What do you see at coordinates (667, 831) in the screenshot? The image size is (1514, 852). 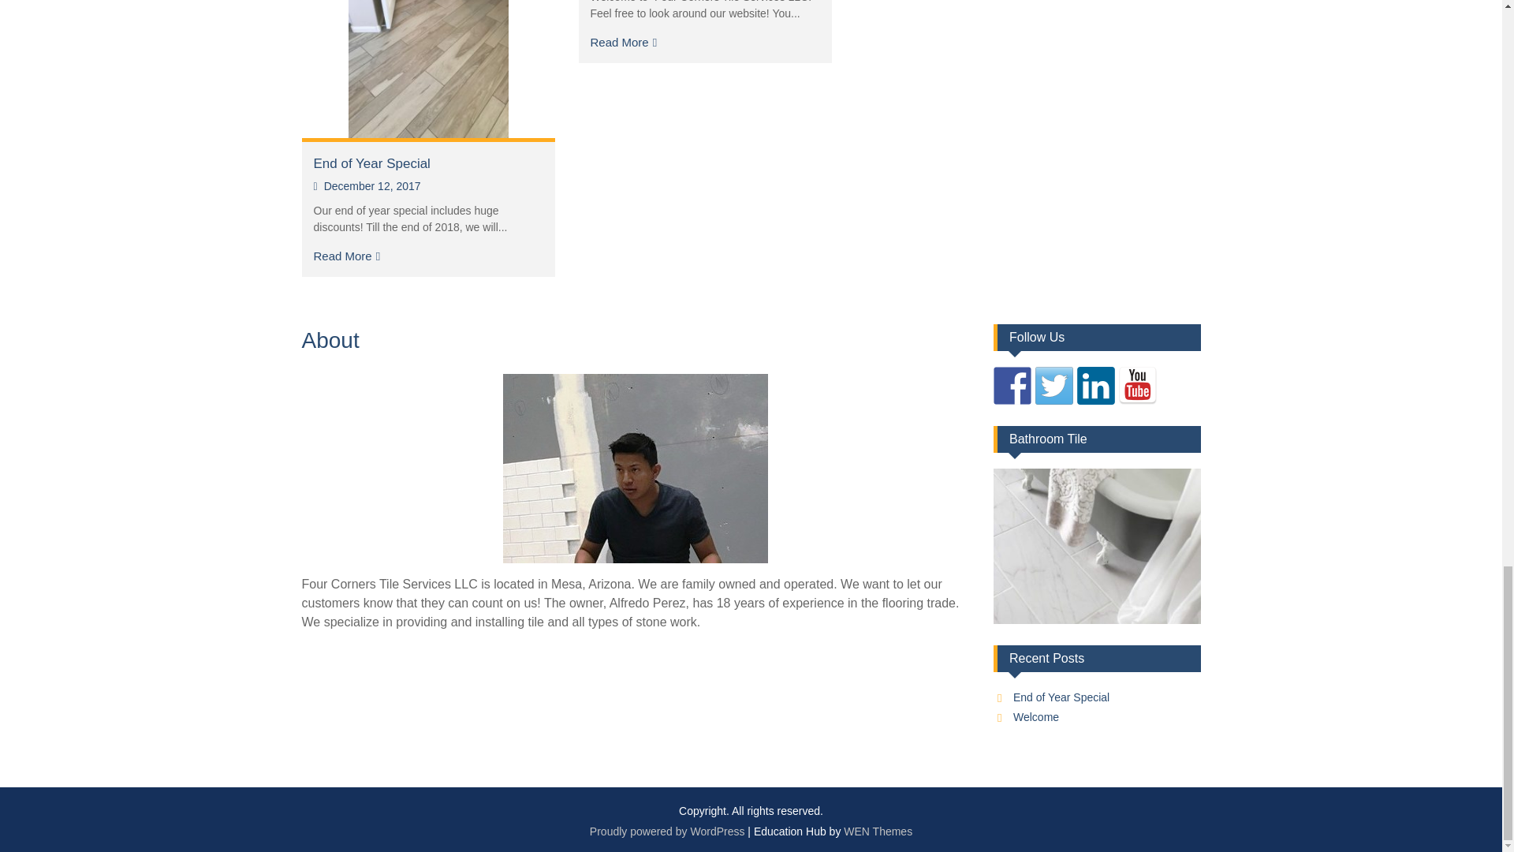 I see `Proudly powered by WordPress` at bounding box center [667, 831].